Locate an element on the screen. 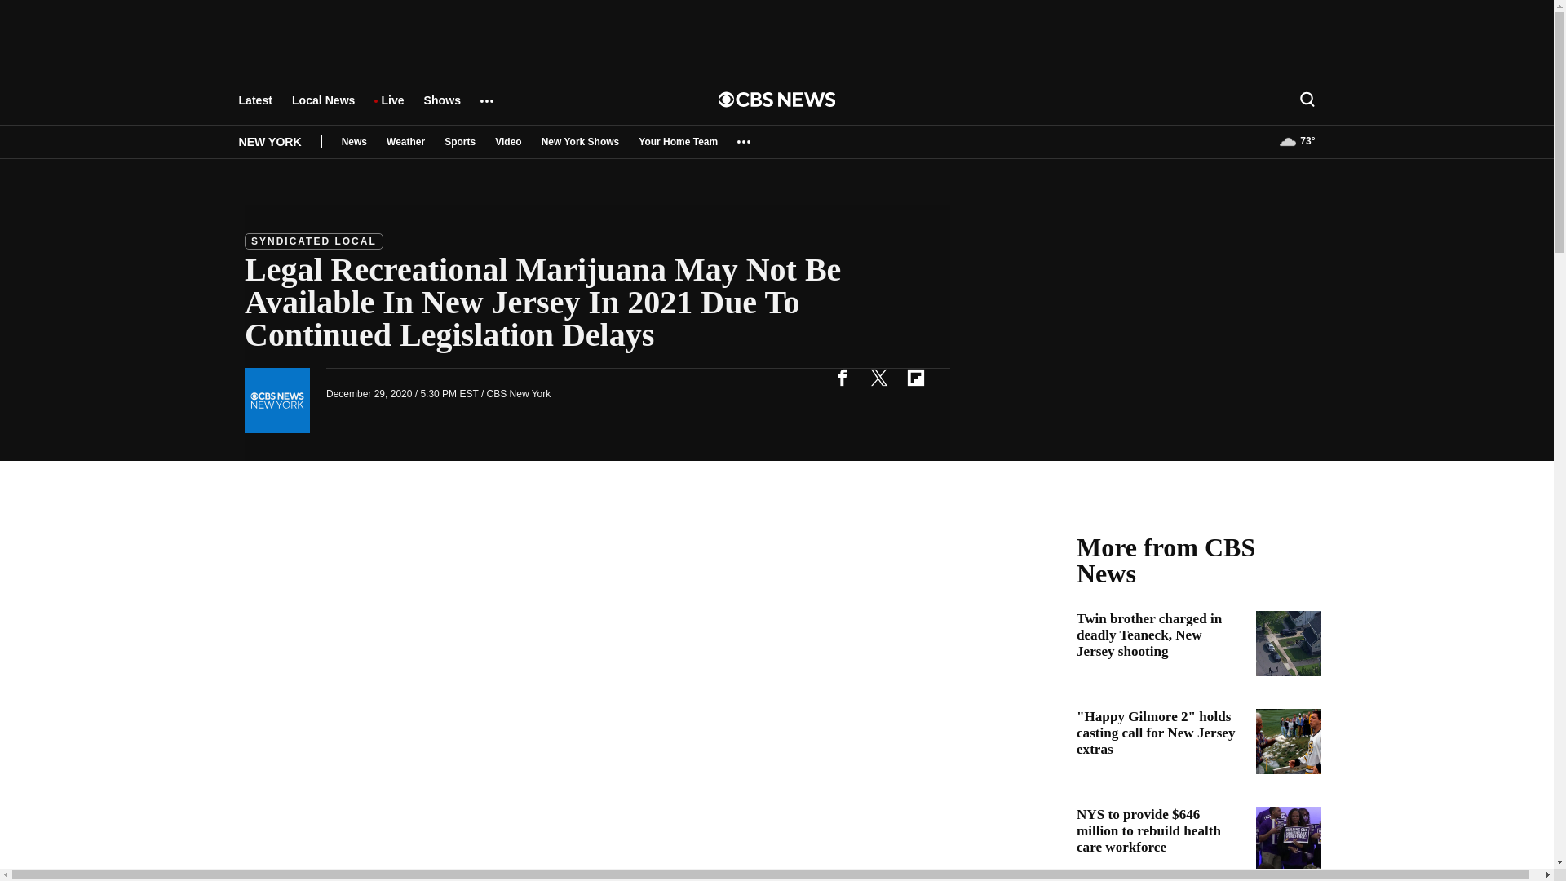 This screenshot has width=1566, height=881. Local News is located at coordinates (323, 108).